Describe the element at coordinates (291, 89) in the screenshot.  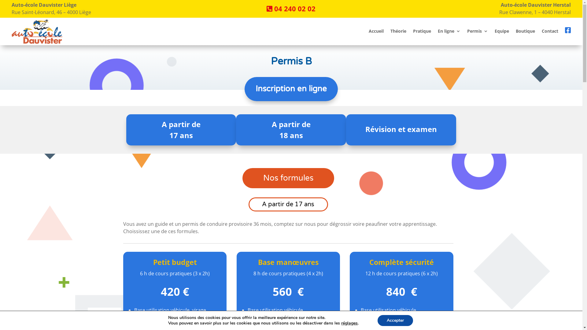
I see `Inscription en ligne` at that location.